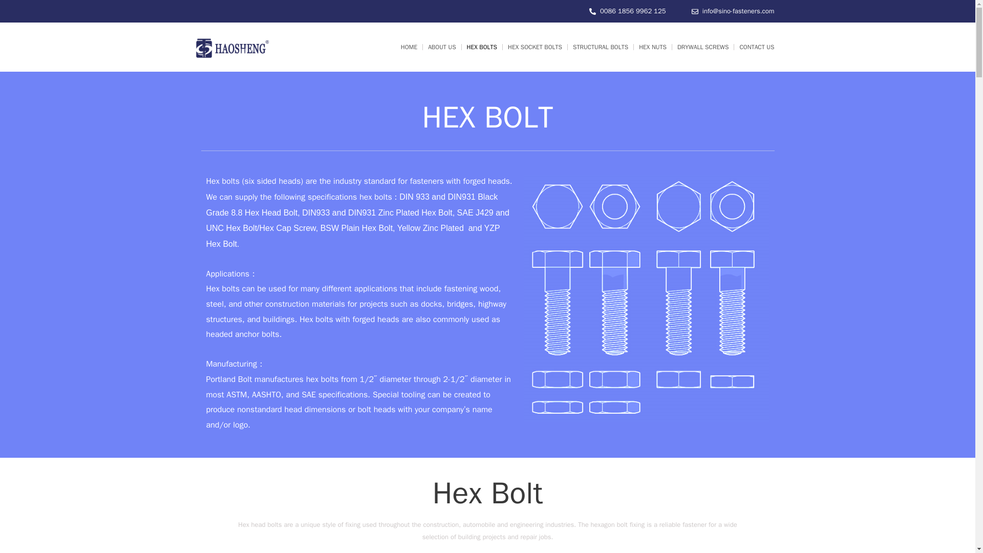 This screenshot has height=553, width=983. Describe the element at coordinates (535, 47) in the screenshot. I see `HEX SOCKET BOLTS` at that location.